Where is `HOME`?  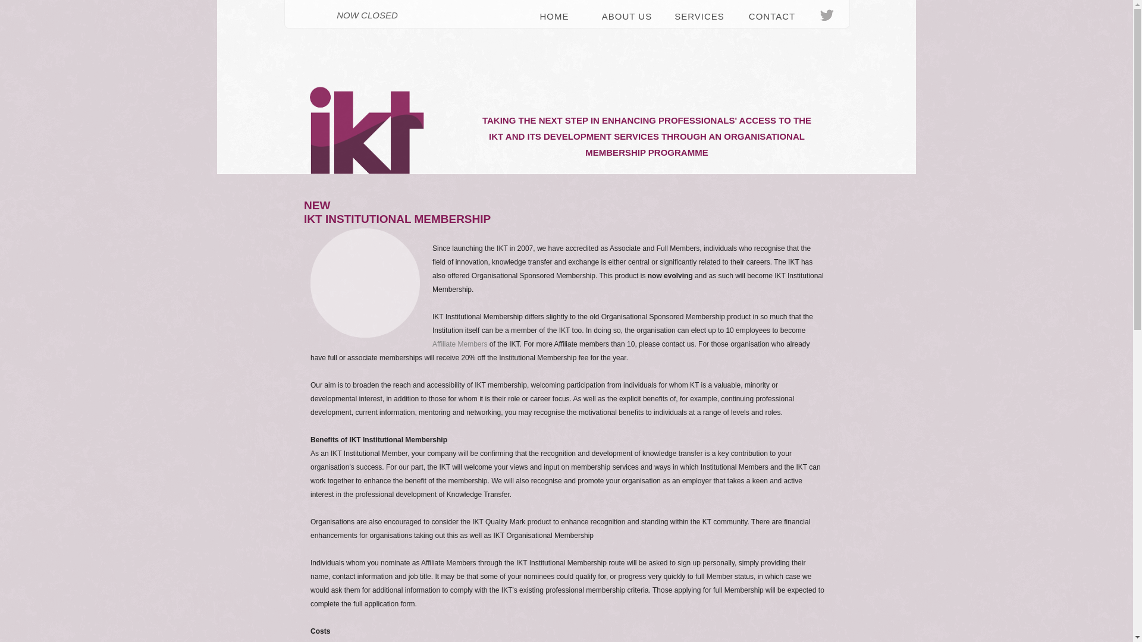
HOME is located at coordinates (554, 17).